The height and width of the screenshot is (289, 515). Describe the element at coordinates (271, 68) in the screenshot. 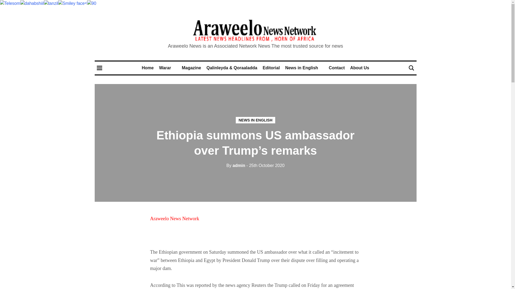

I see `Editorial` at that location.